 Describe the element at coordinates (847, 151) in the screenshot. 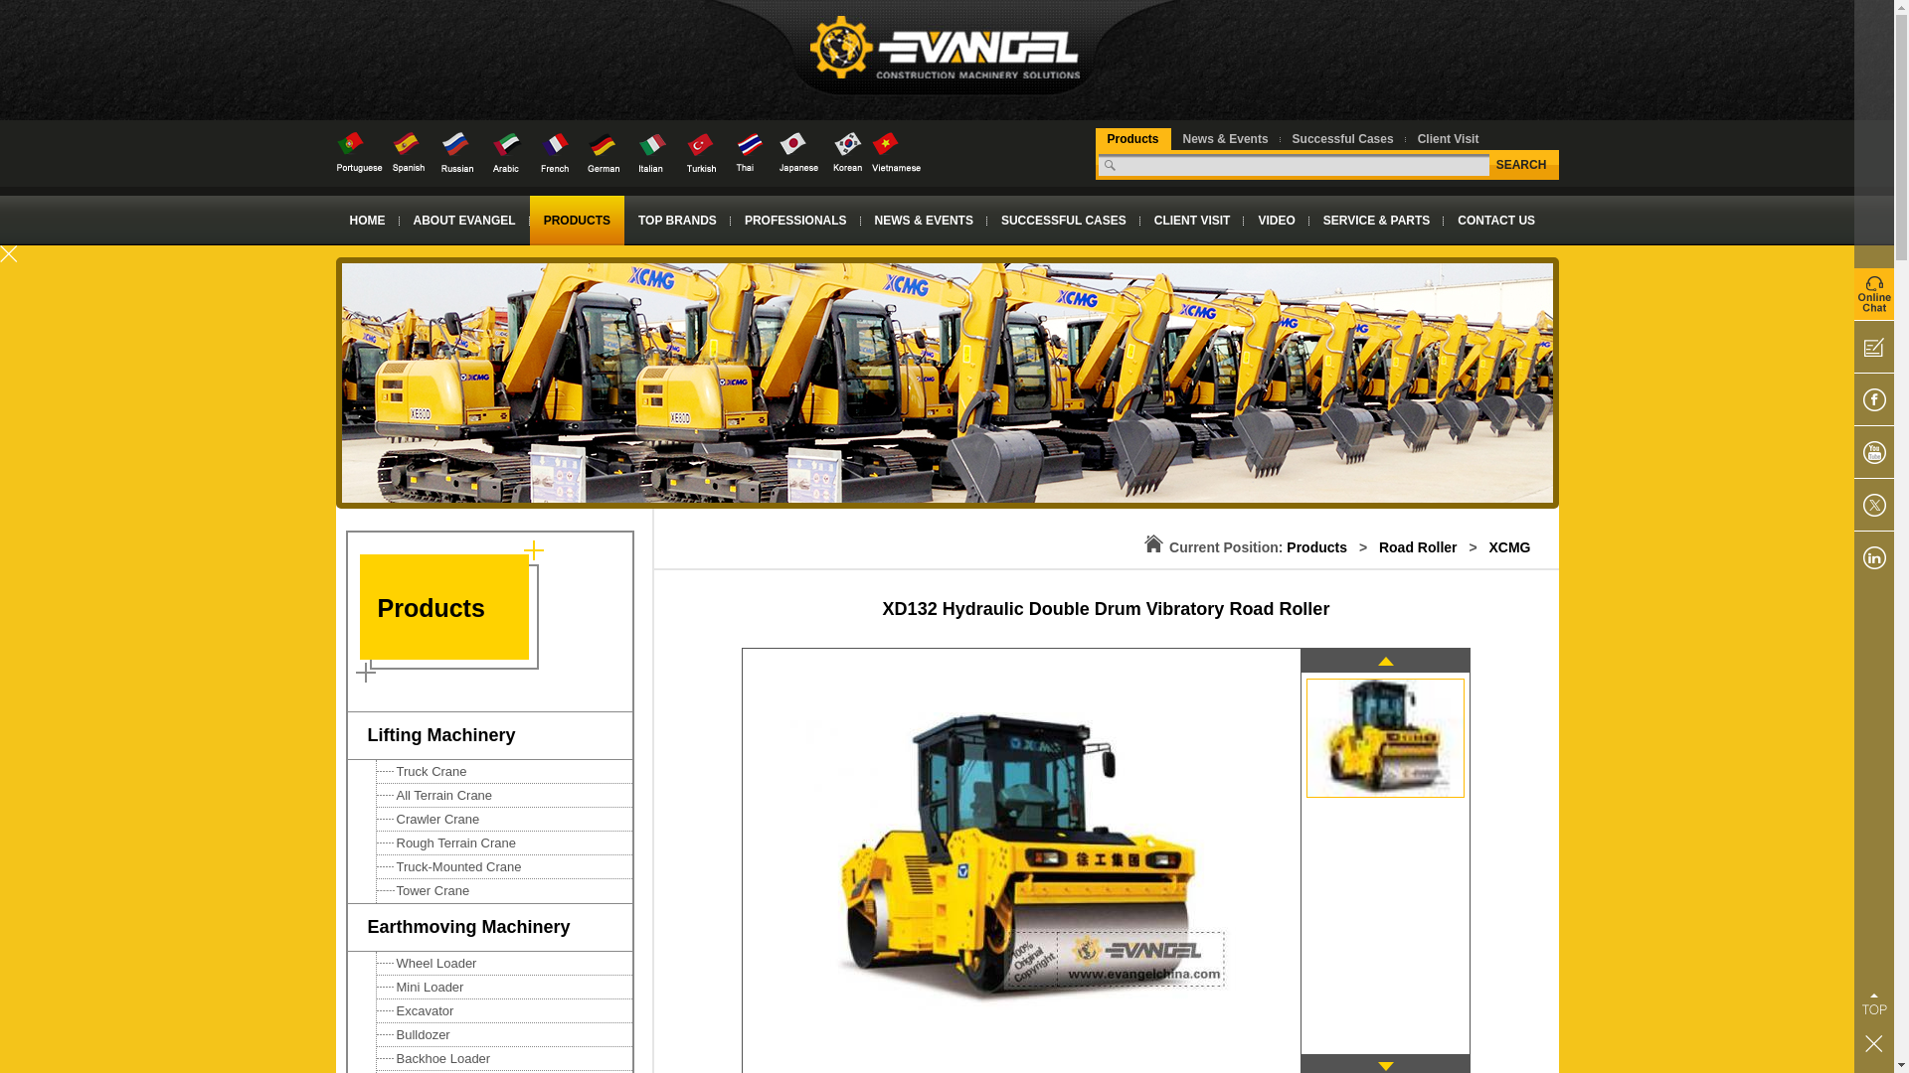

I see `Korean` at that location.